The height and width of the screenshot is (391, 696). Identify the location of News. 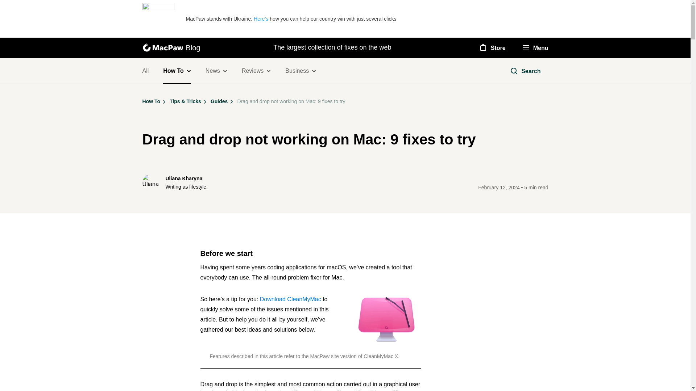
(216, 71).